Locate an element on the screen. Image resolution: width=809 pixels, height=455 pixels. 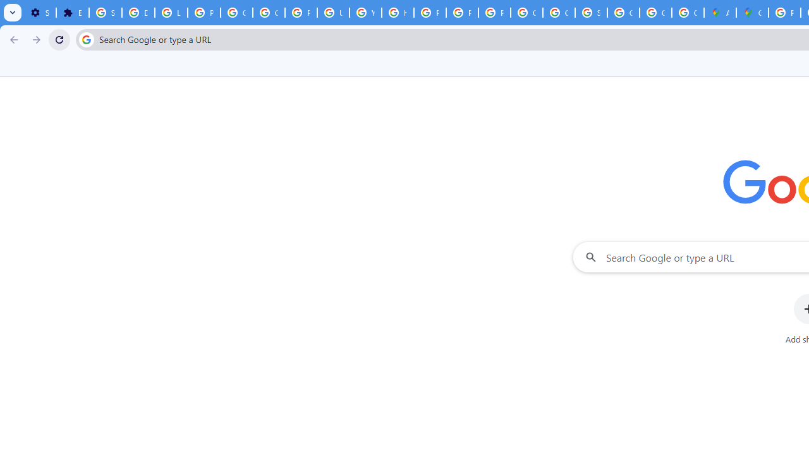
Sign in - Google Accounts is located at coordinates (592, 13).